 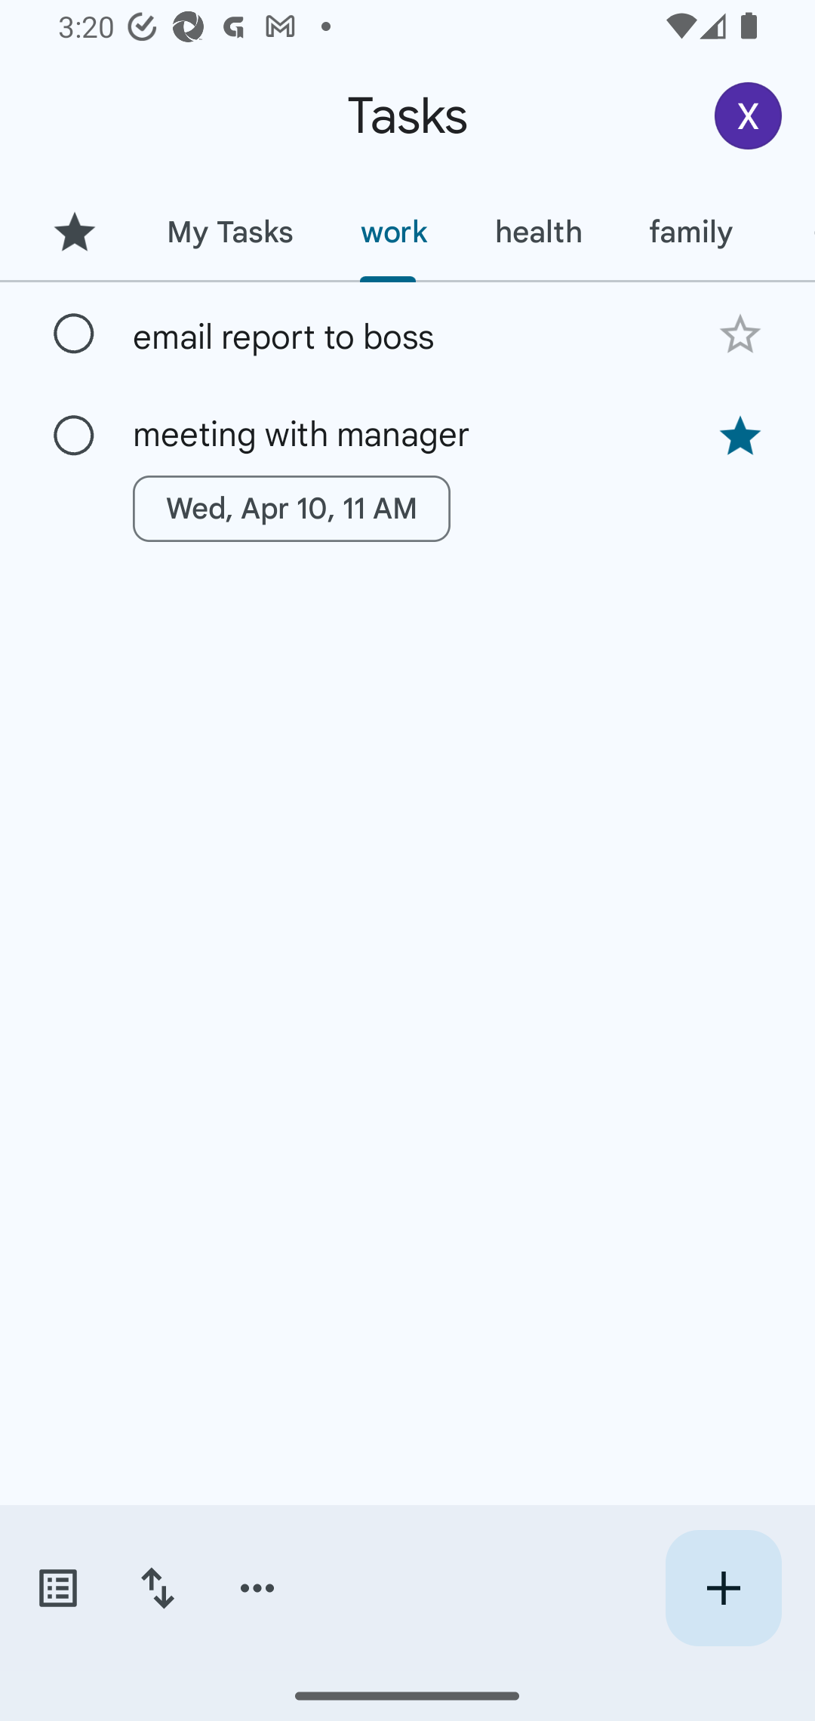 I want to click on health, so click(x=538, y=232).